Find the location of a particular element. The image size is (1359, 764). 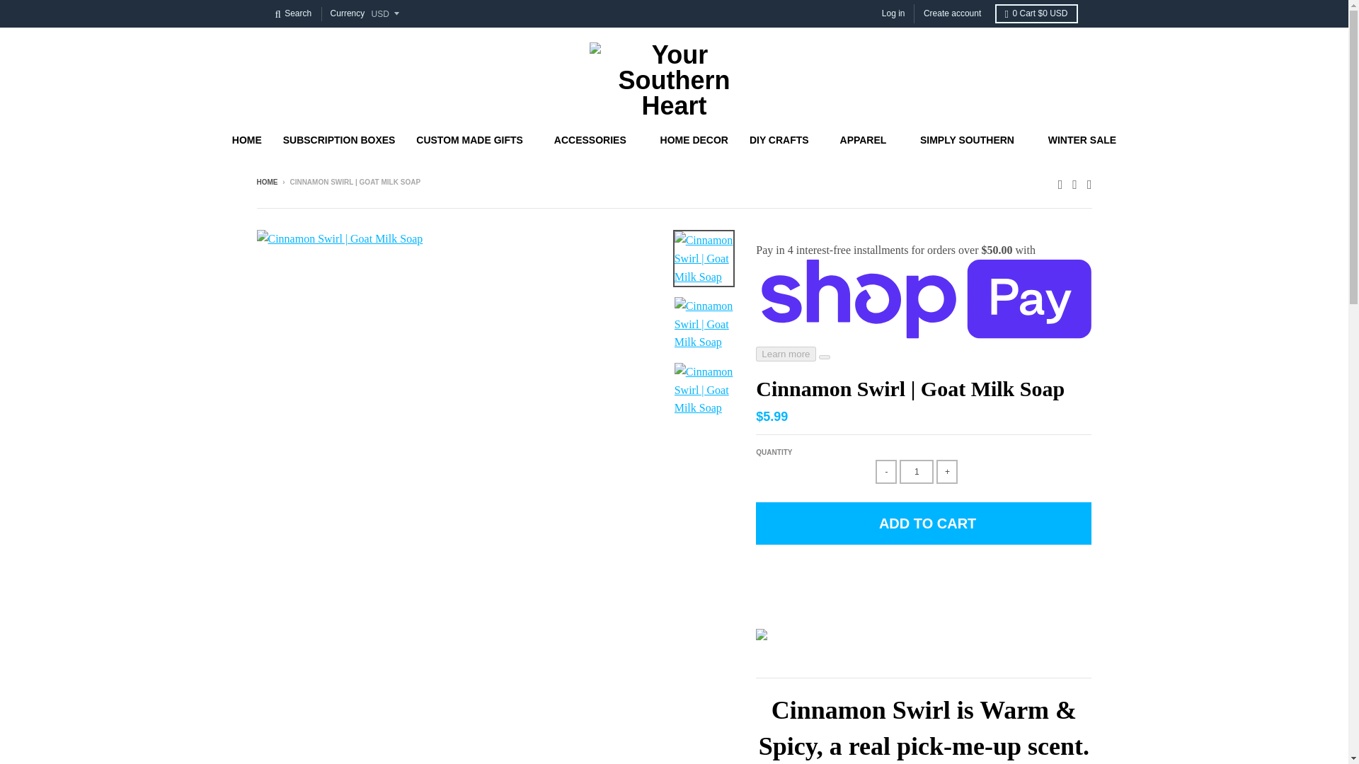

ACCESSORIES is located at coordinates (596, 140).